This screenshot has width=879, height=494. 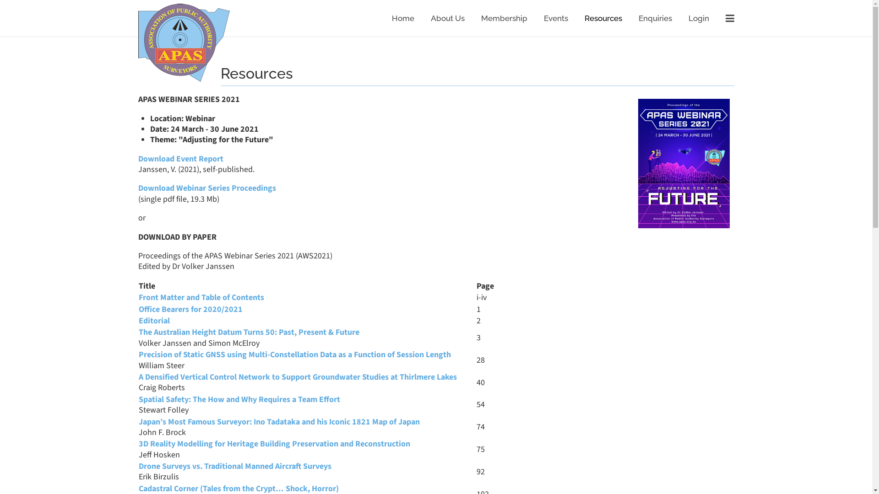 What do you see at coordinates (190, 309) in the screenshot?
I see `Office Bearers for 2020/2021` at bounding box center [190, 309].